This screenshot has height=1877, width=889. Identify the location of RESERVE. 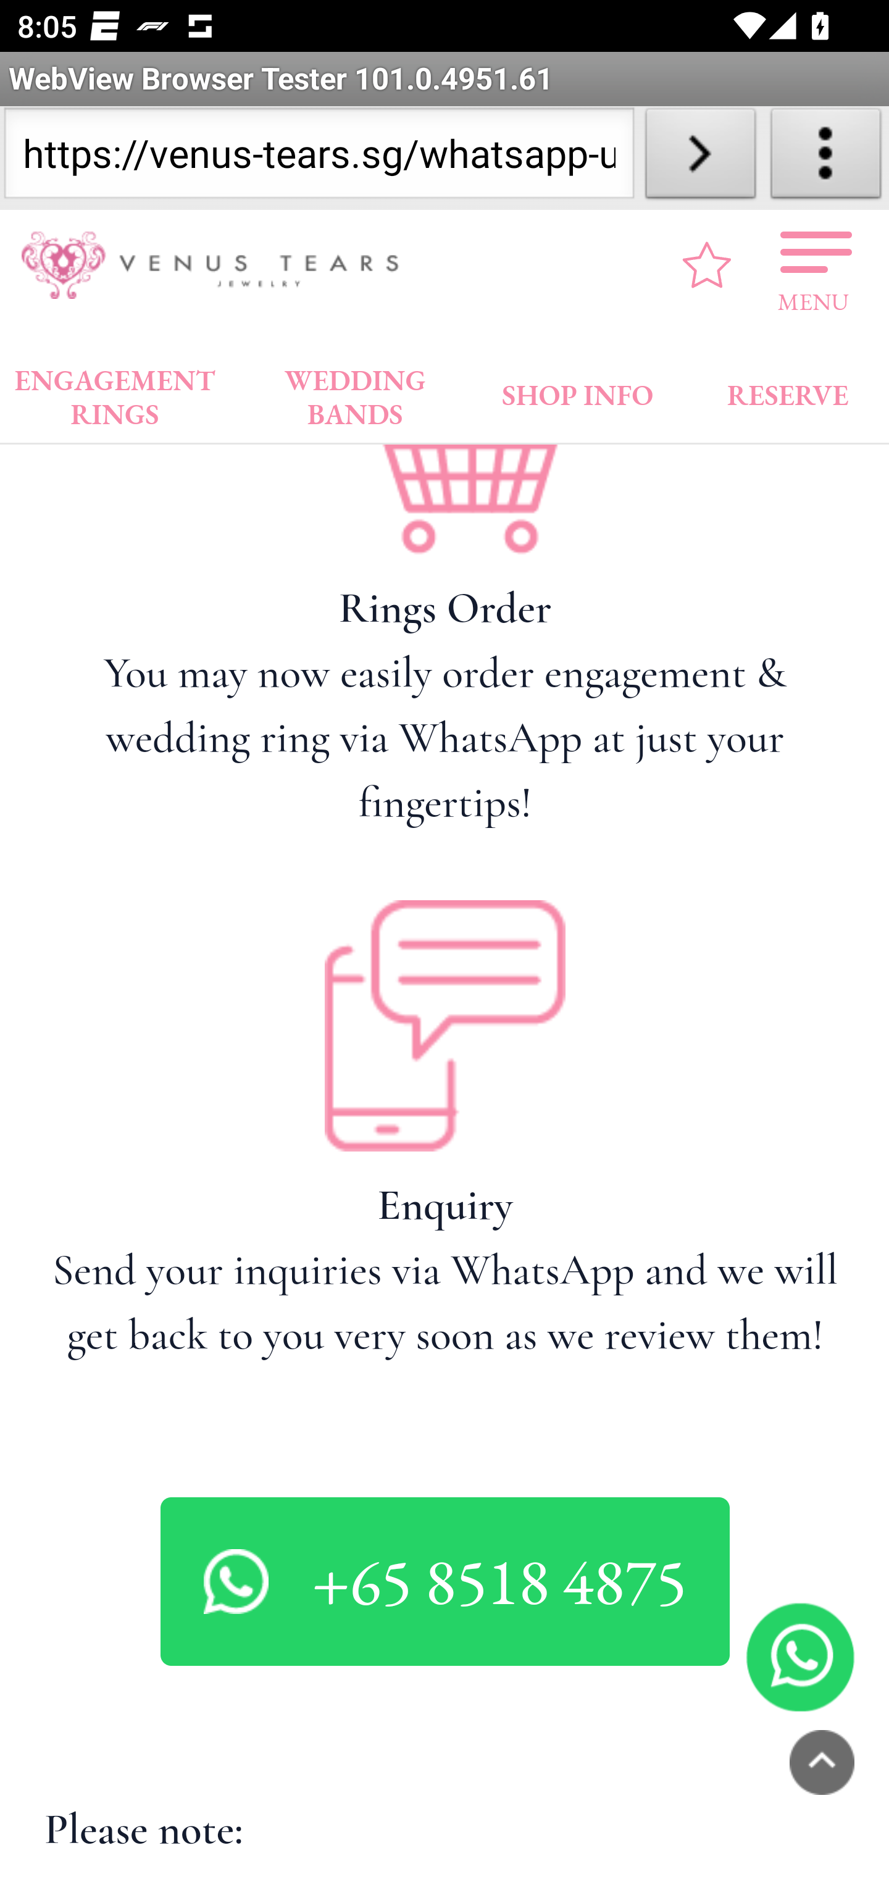
(787, 390).